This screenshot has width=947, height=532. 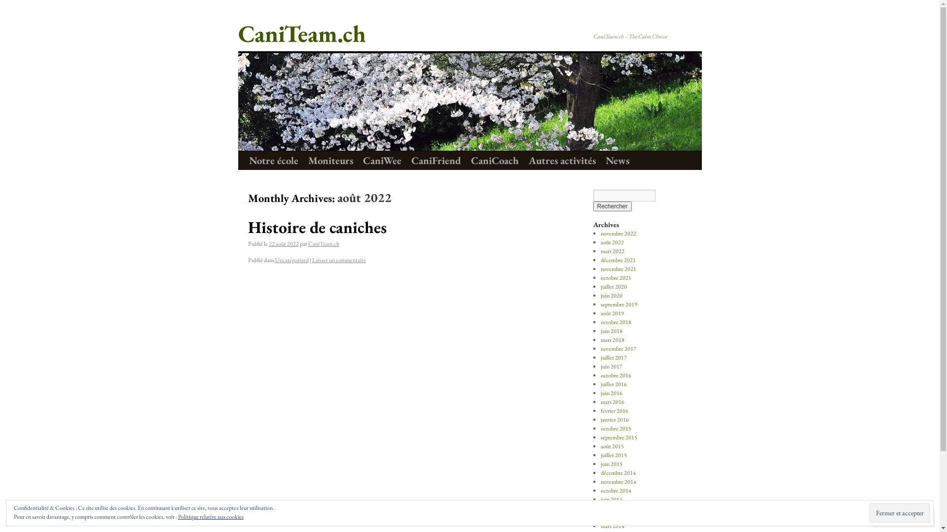 What do you see at coordinates (895, 518) in the screenshot?
I see `Suivre` at bounding box center [895, 518].